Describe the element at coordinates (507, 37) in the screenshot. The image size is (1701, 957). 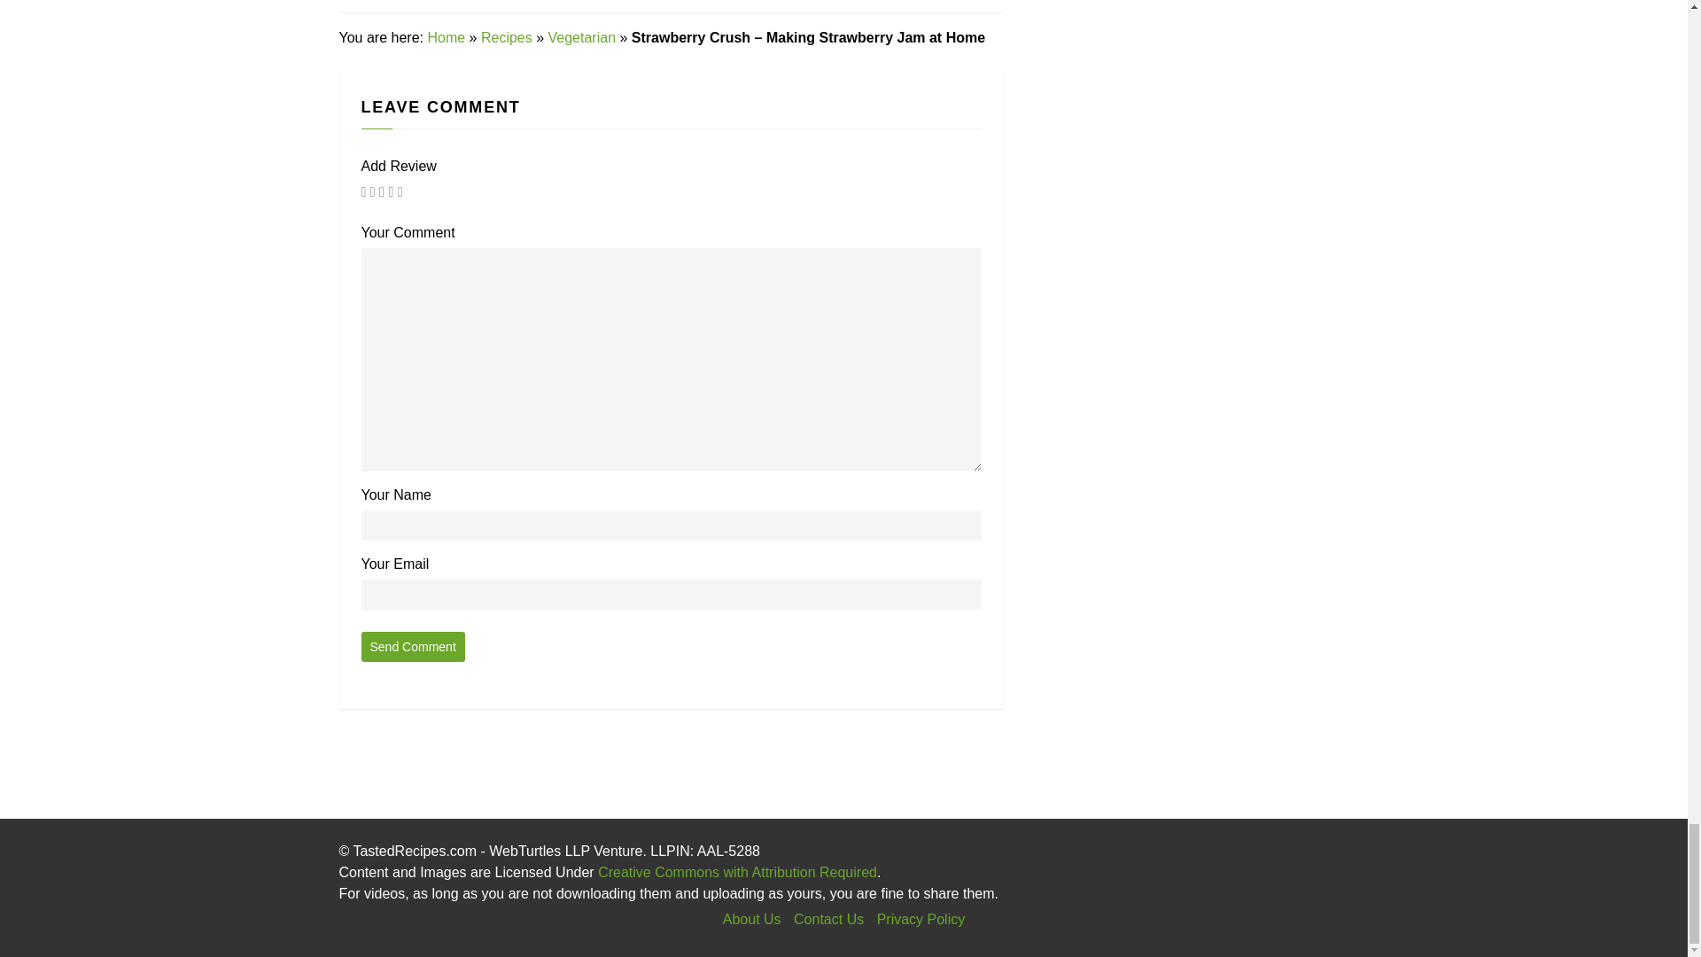
I see `Recipes` at that location.